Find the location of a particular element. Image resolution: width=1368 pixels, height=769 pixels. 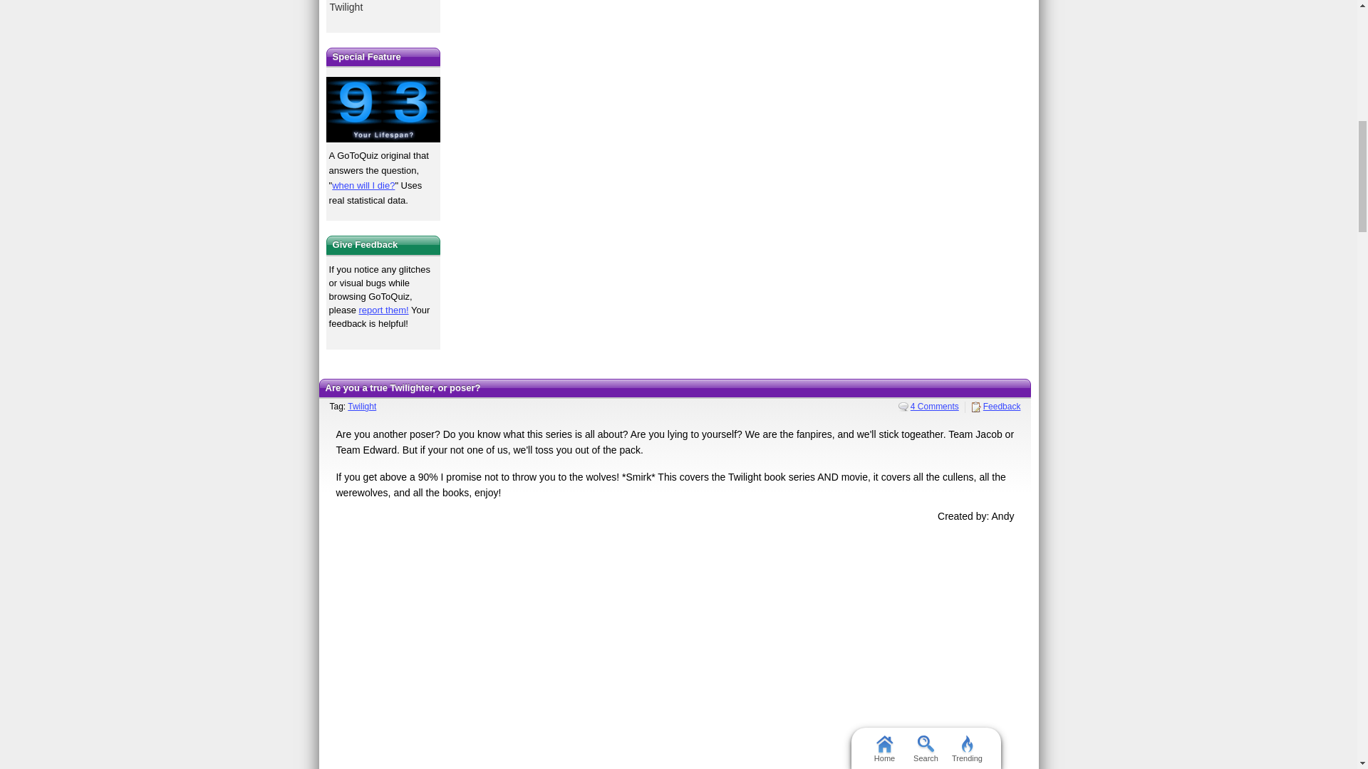

report them! is located at coordinates (383, 309).